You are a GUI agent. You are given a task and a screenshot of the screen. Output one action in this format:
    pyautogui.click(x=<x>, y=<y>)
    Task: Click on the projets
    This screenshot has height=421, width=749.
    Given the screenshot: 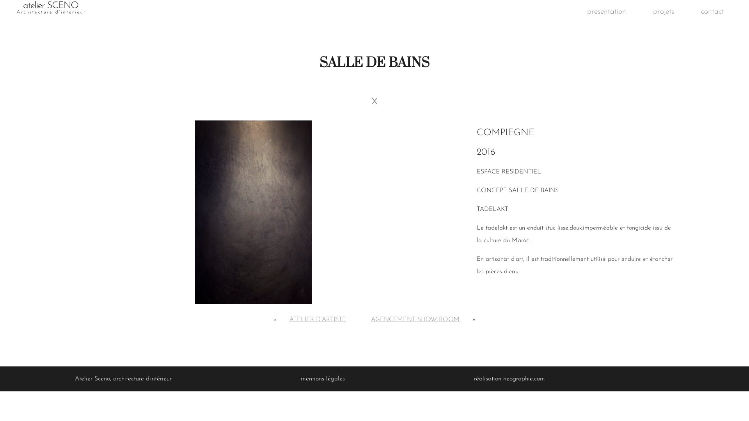 What is the action you would take?
    pyautogui.click(x=664, y=11)
    